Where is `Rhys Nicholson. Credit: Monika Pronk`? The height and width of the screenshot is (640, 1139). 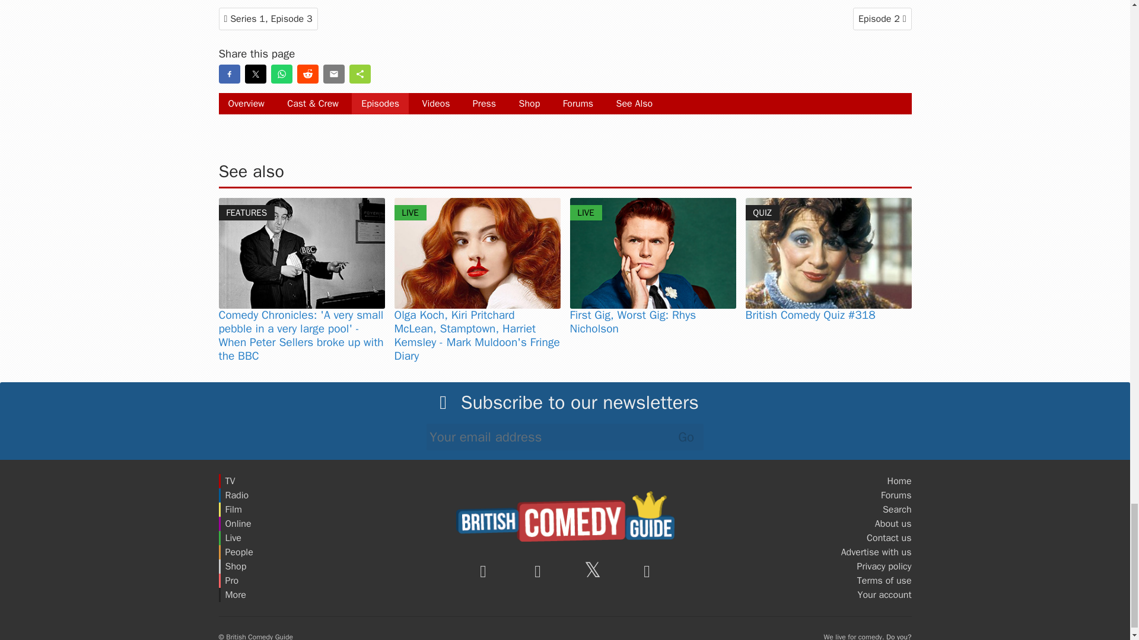 Rhys Nicholson. Credit: Monika Pronk is located at coordinates (653, 252).